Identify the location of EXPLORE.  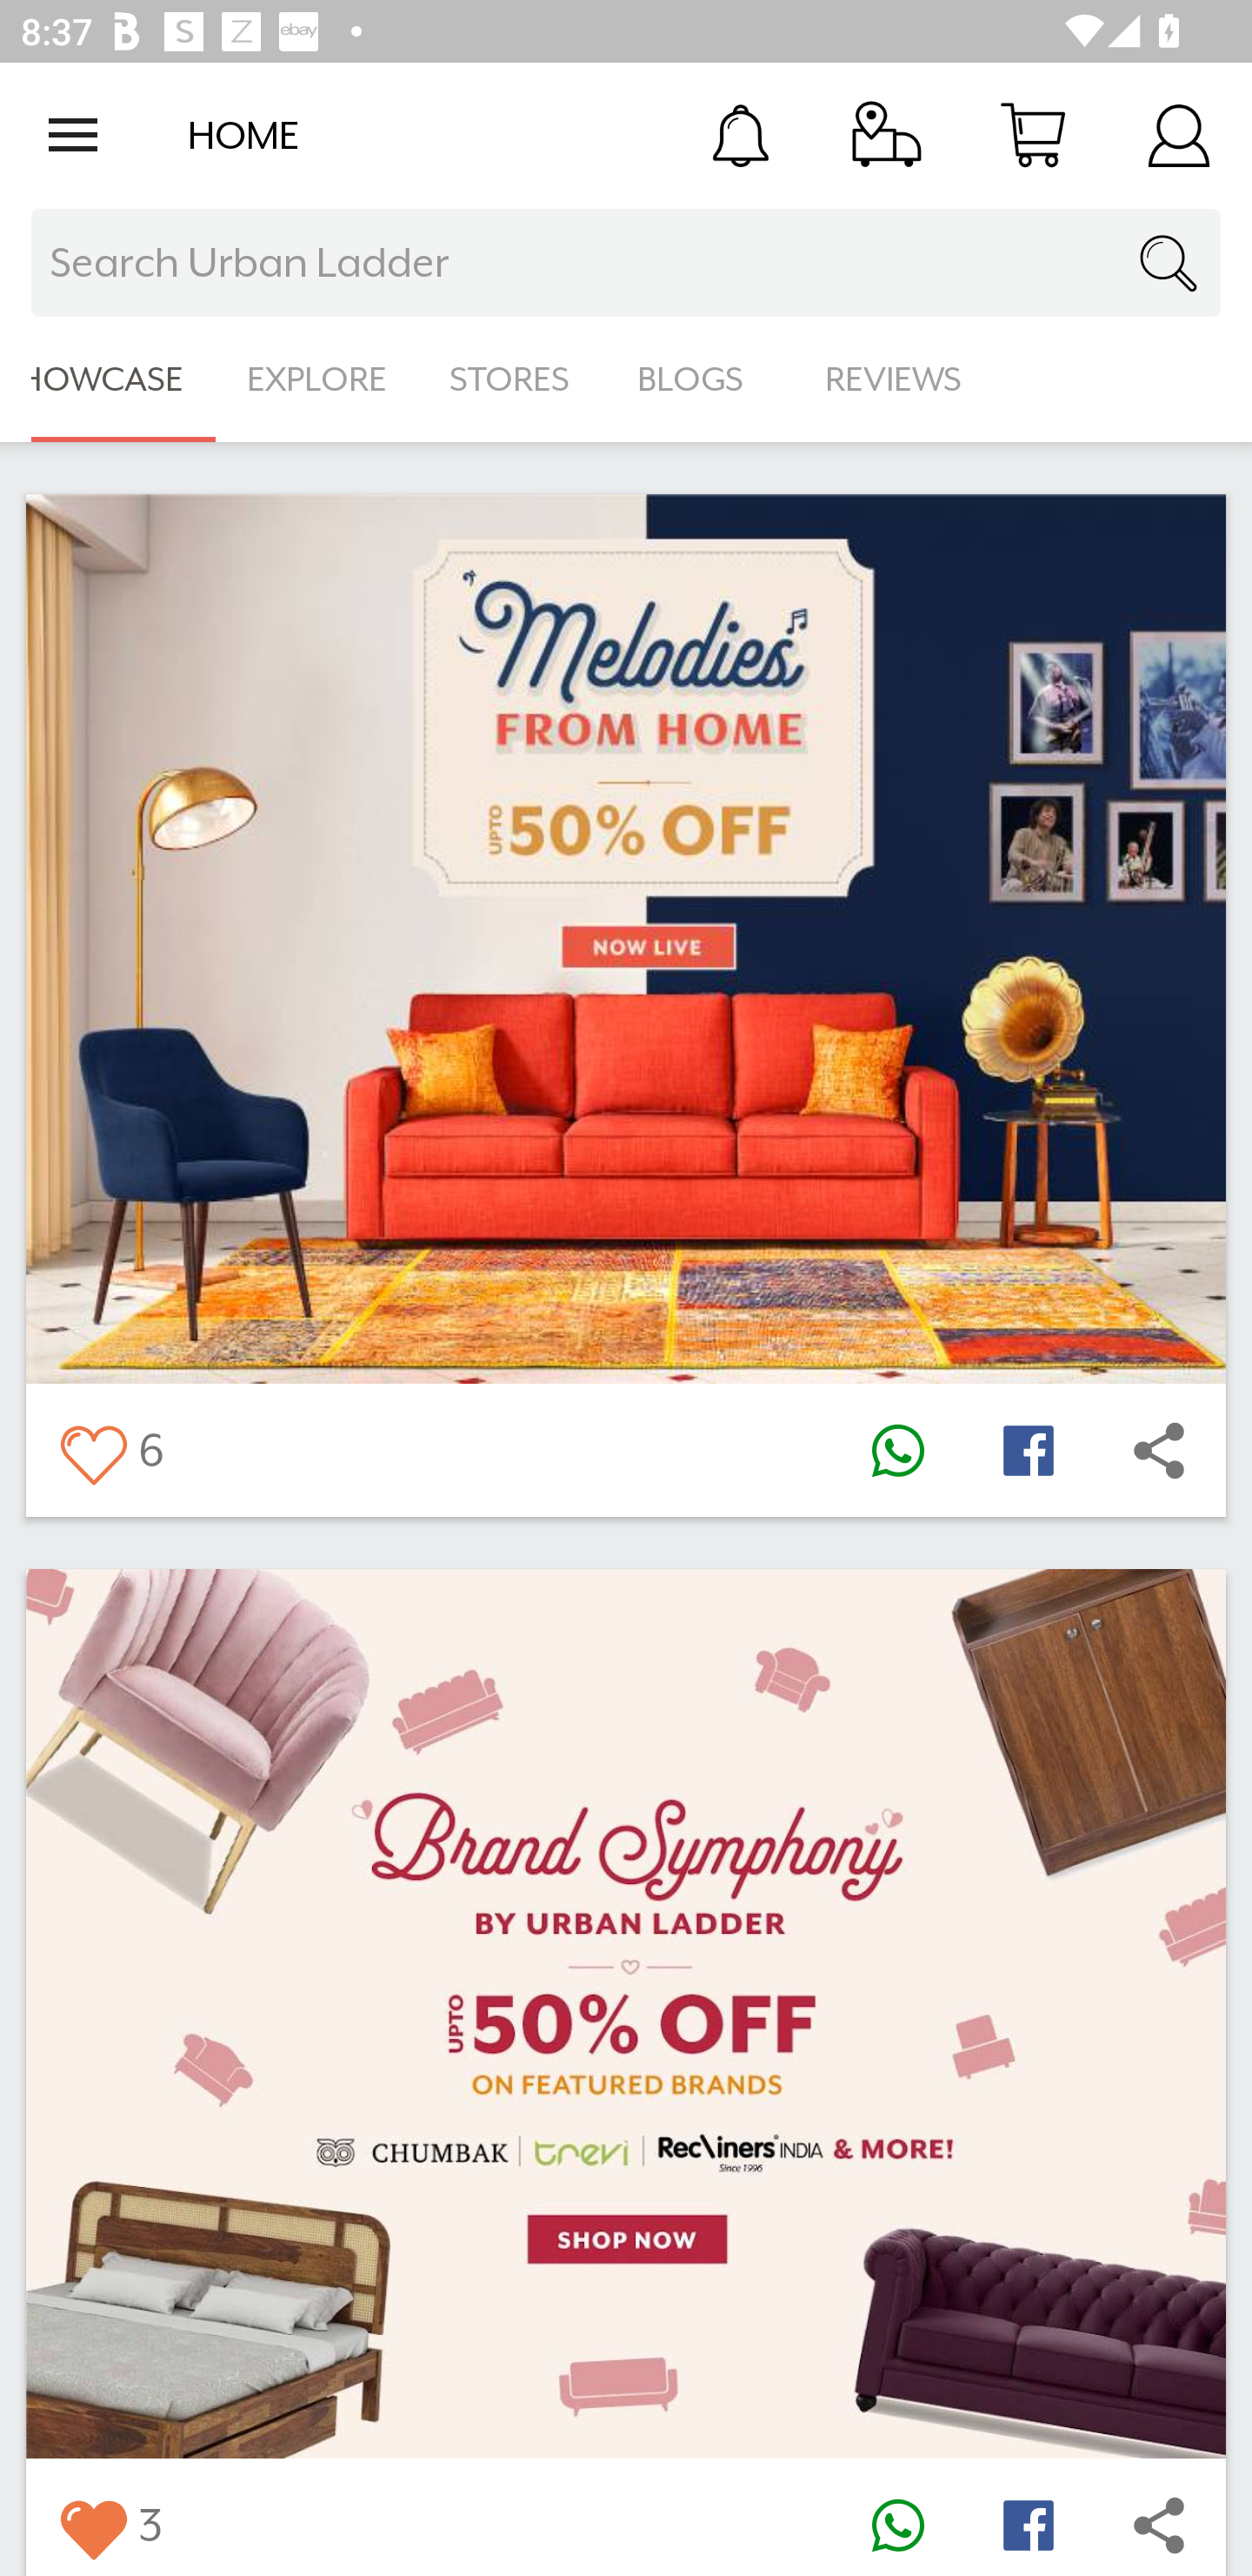
(316, 379).